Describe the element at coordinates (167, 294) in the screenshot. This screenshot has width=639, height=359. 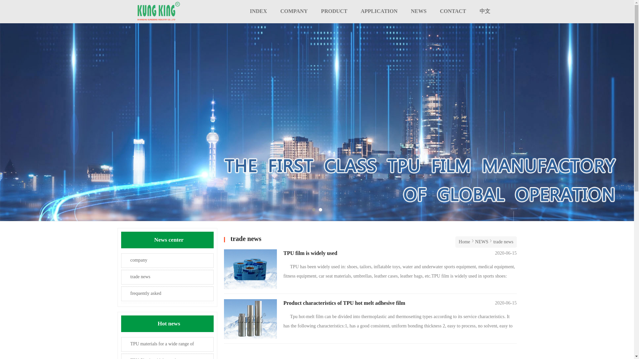
I see `frequently asked` at that location.